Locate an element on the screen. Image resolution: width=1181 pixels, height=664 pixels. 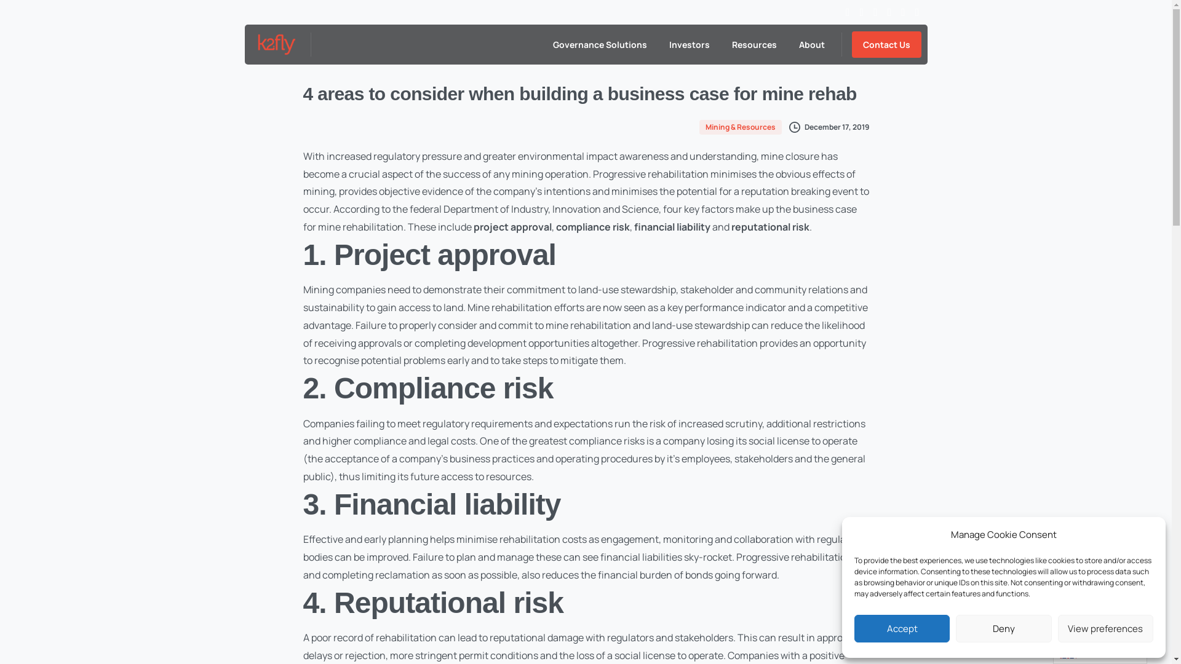
Investors is located at coordinates (690, 44).